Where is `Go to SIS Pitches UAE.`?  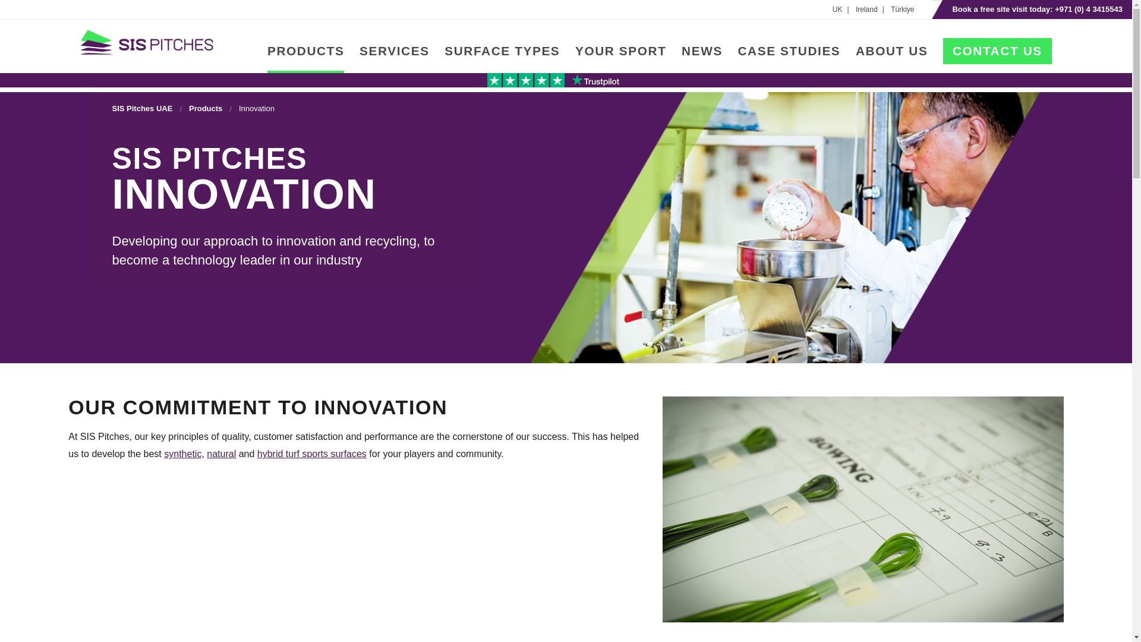
Go to SIS Pitches UAE. is located at coordinates (141, 108).